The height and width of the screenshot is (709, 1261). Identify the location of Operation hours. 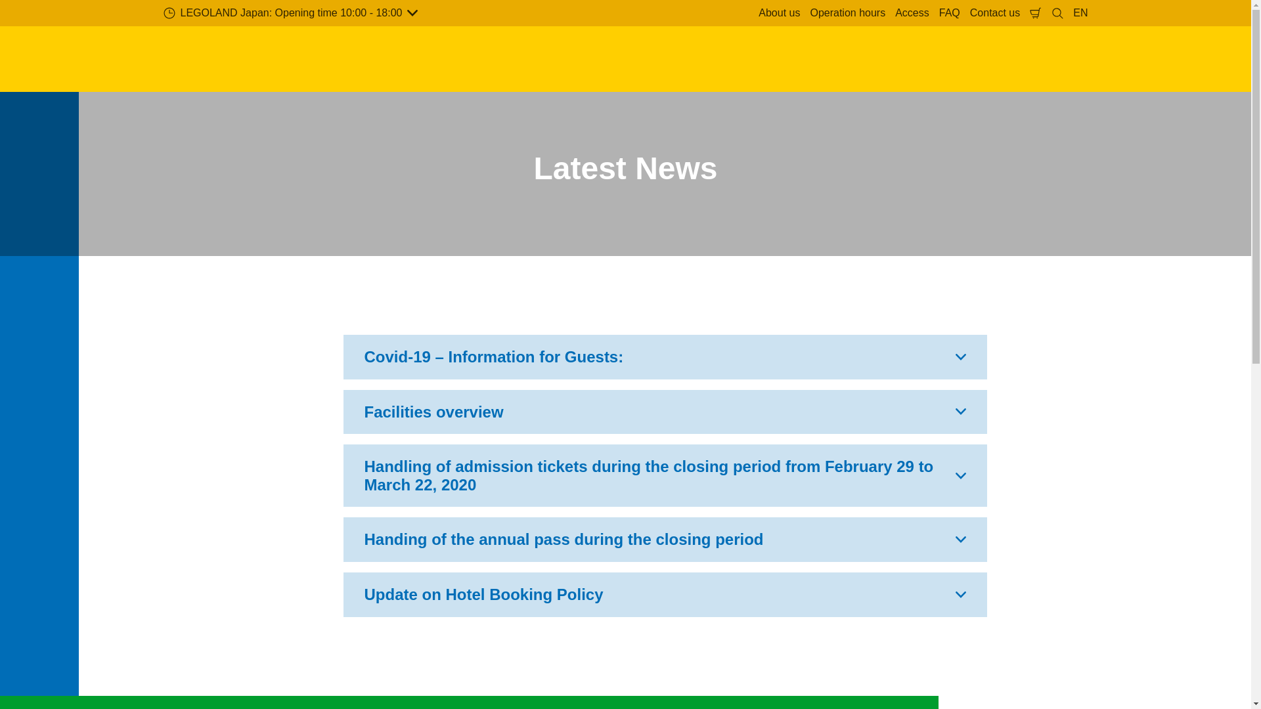
(847, 13).